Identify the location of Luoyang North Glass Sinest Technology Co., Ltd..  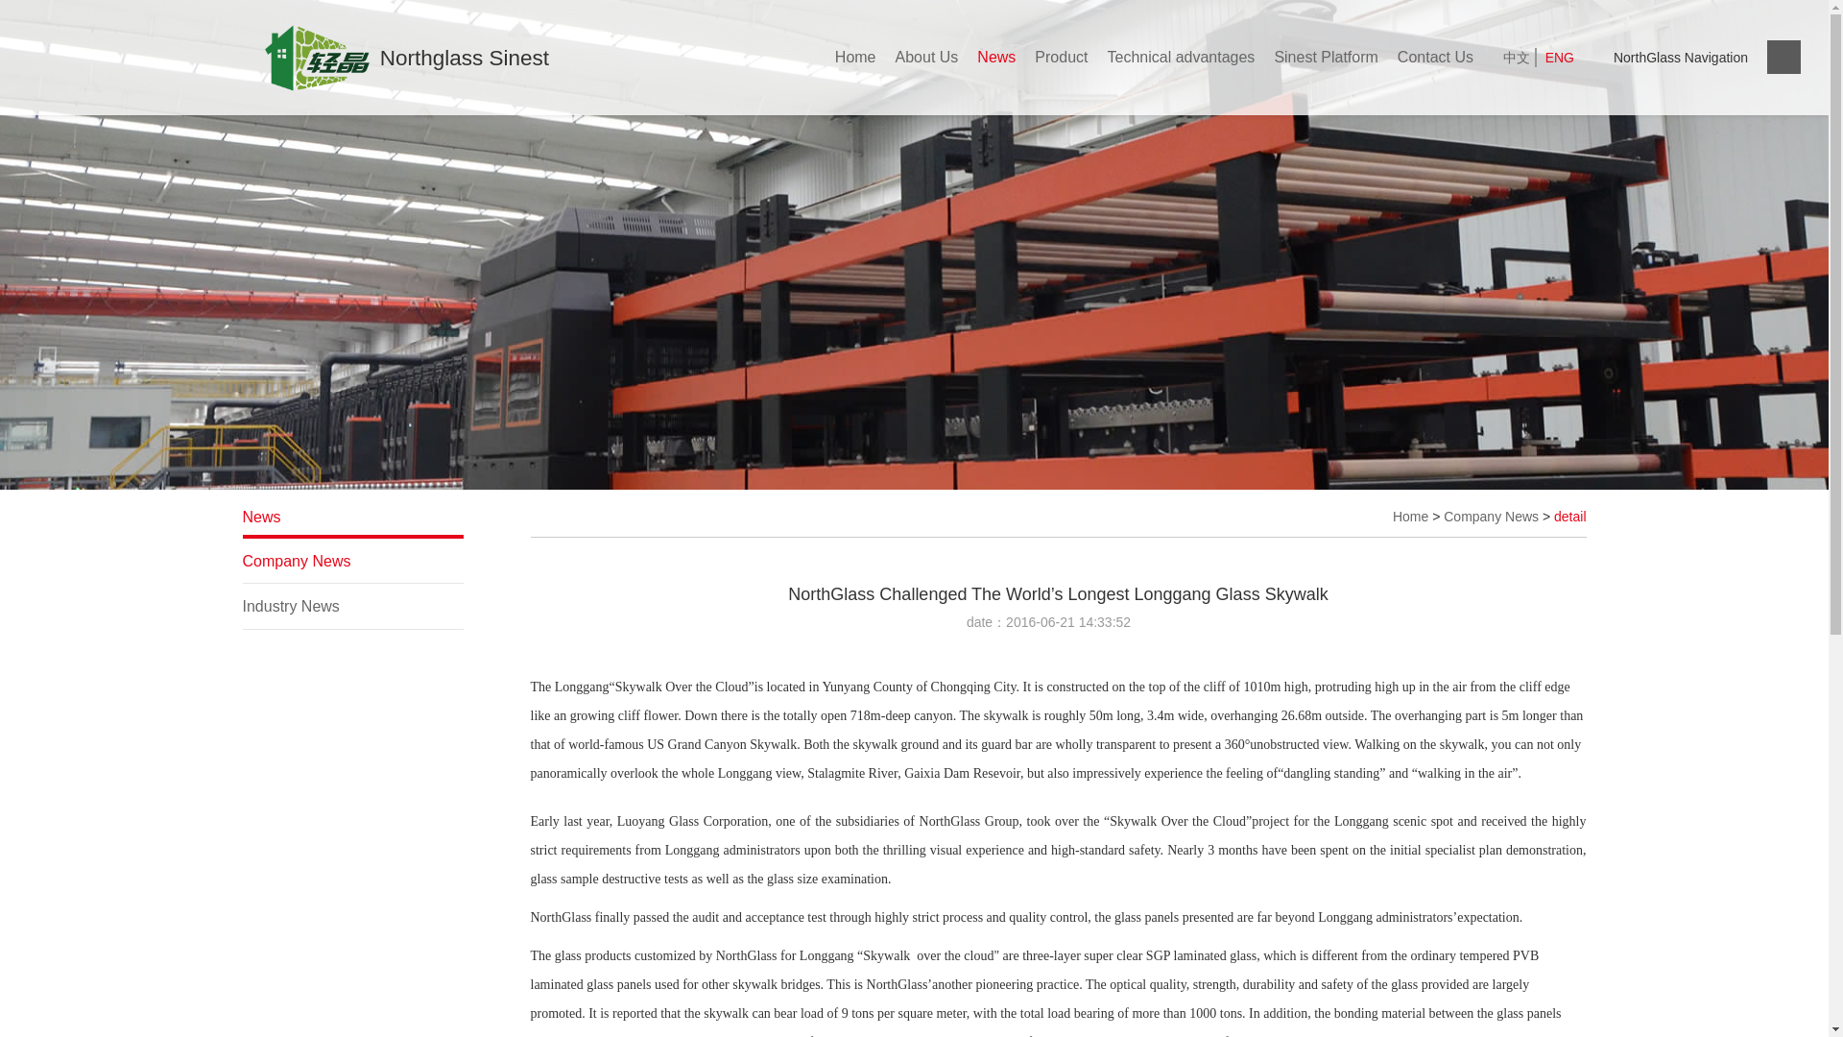
(334, 67).